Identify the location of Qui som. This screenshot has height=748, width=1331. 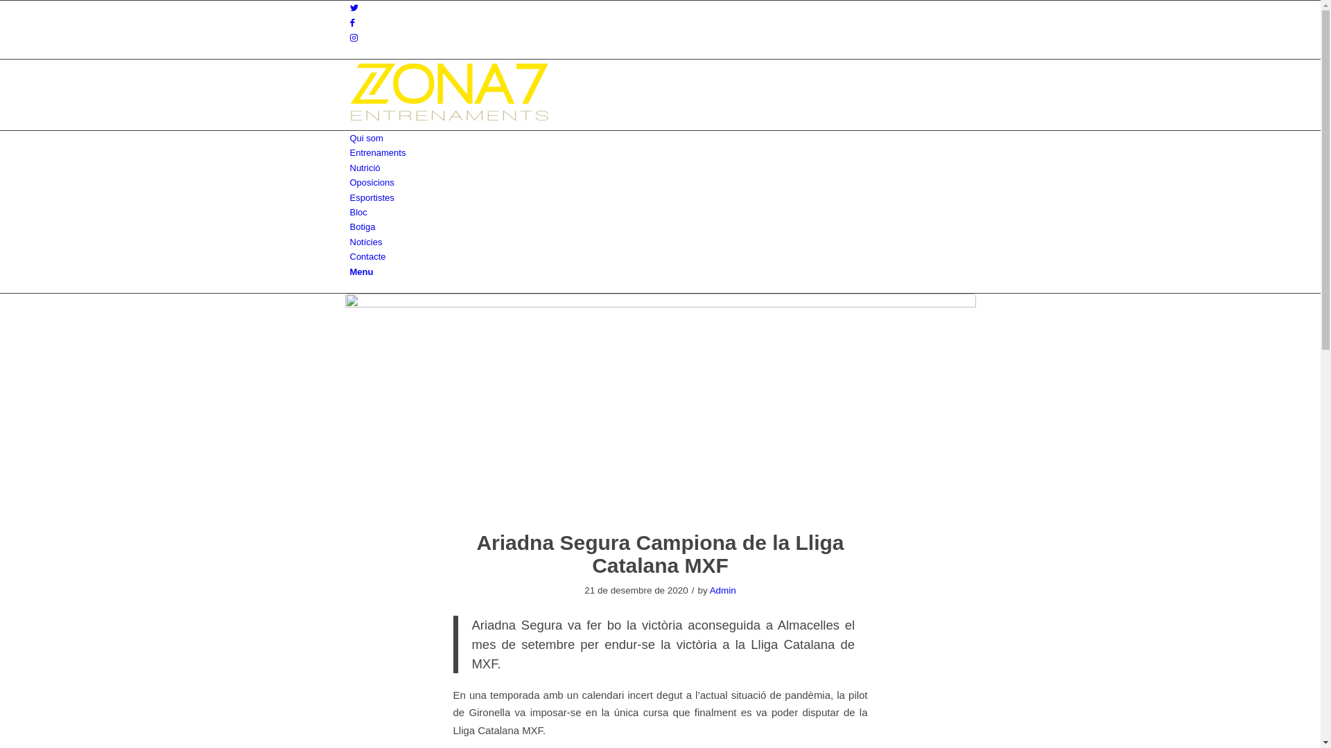
(366, 139).